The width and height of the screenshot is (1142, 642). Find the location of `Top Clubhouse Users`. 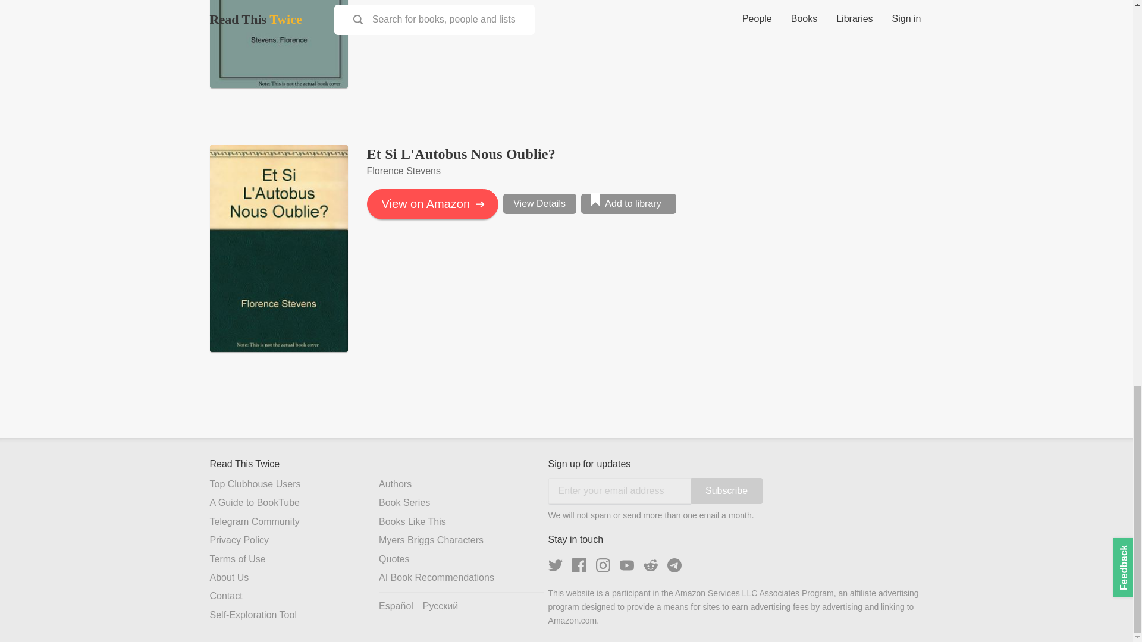

Top Clubhouse Users is located at coordinates (294, 484).